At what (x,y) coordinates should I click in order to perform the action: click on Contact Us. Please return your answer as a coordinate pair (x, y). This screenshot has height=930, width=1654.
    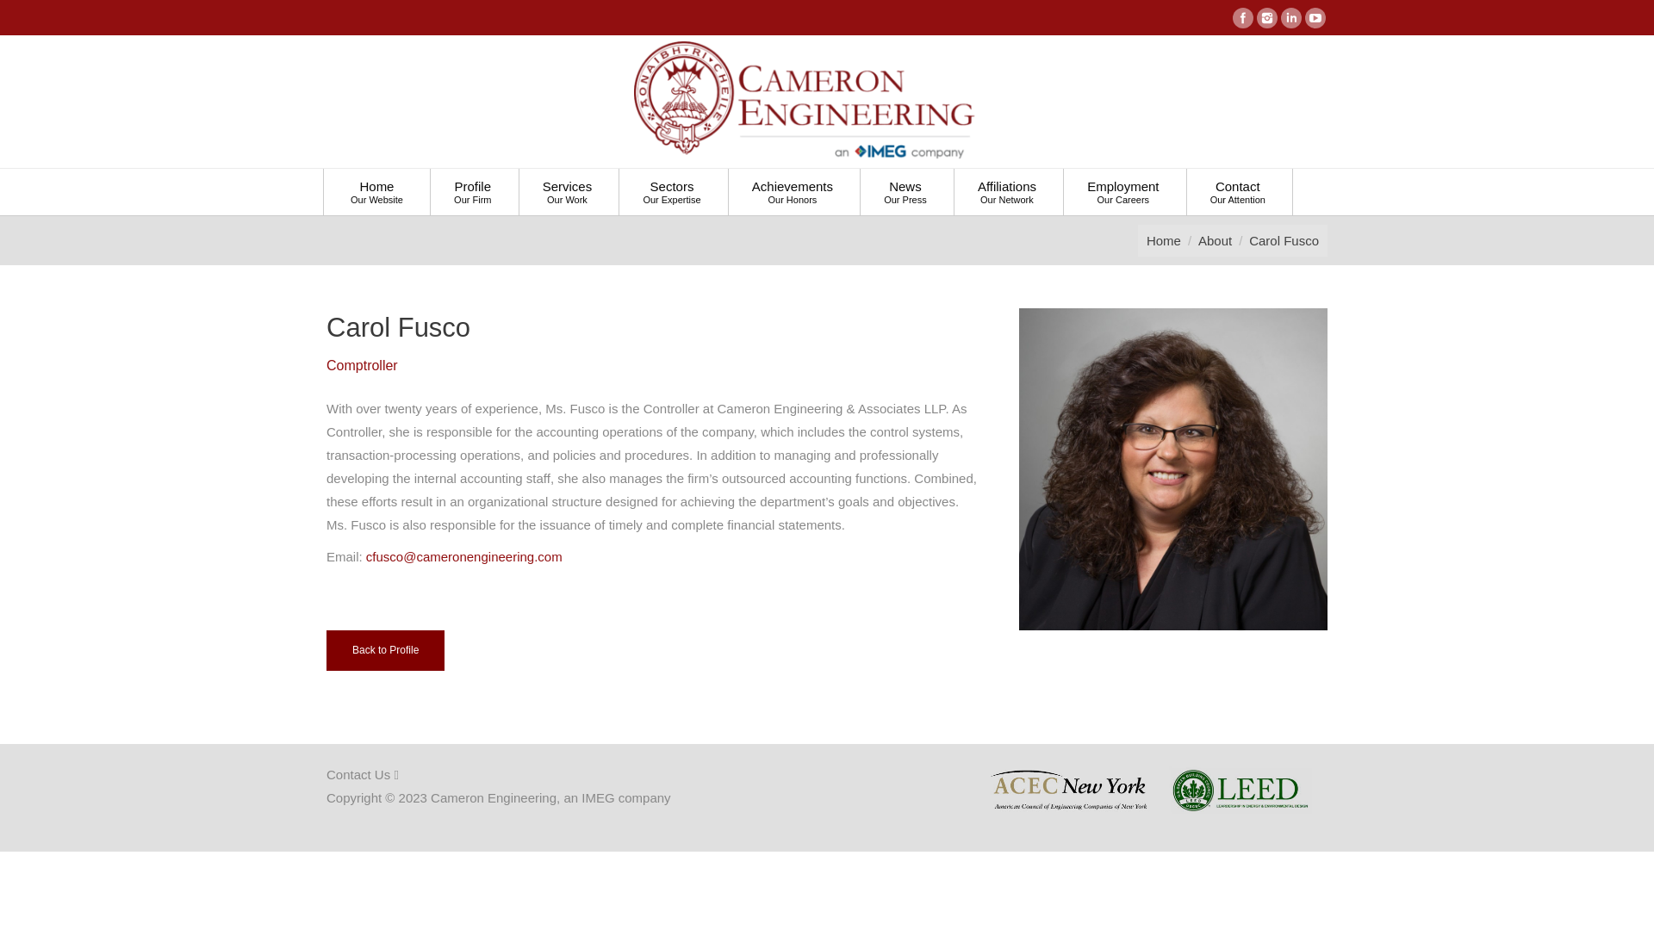
    Looking at the image, I should click on (362, 775).